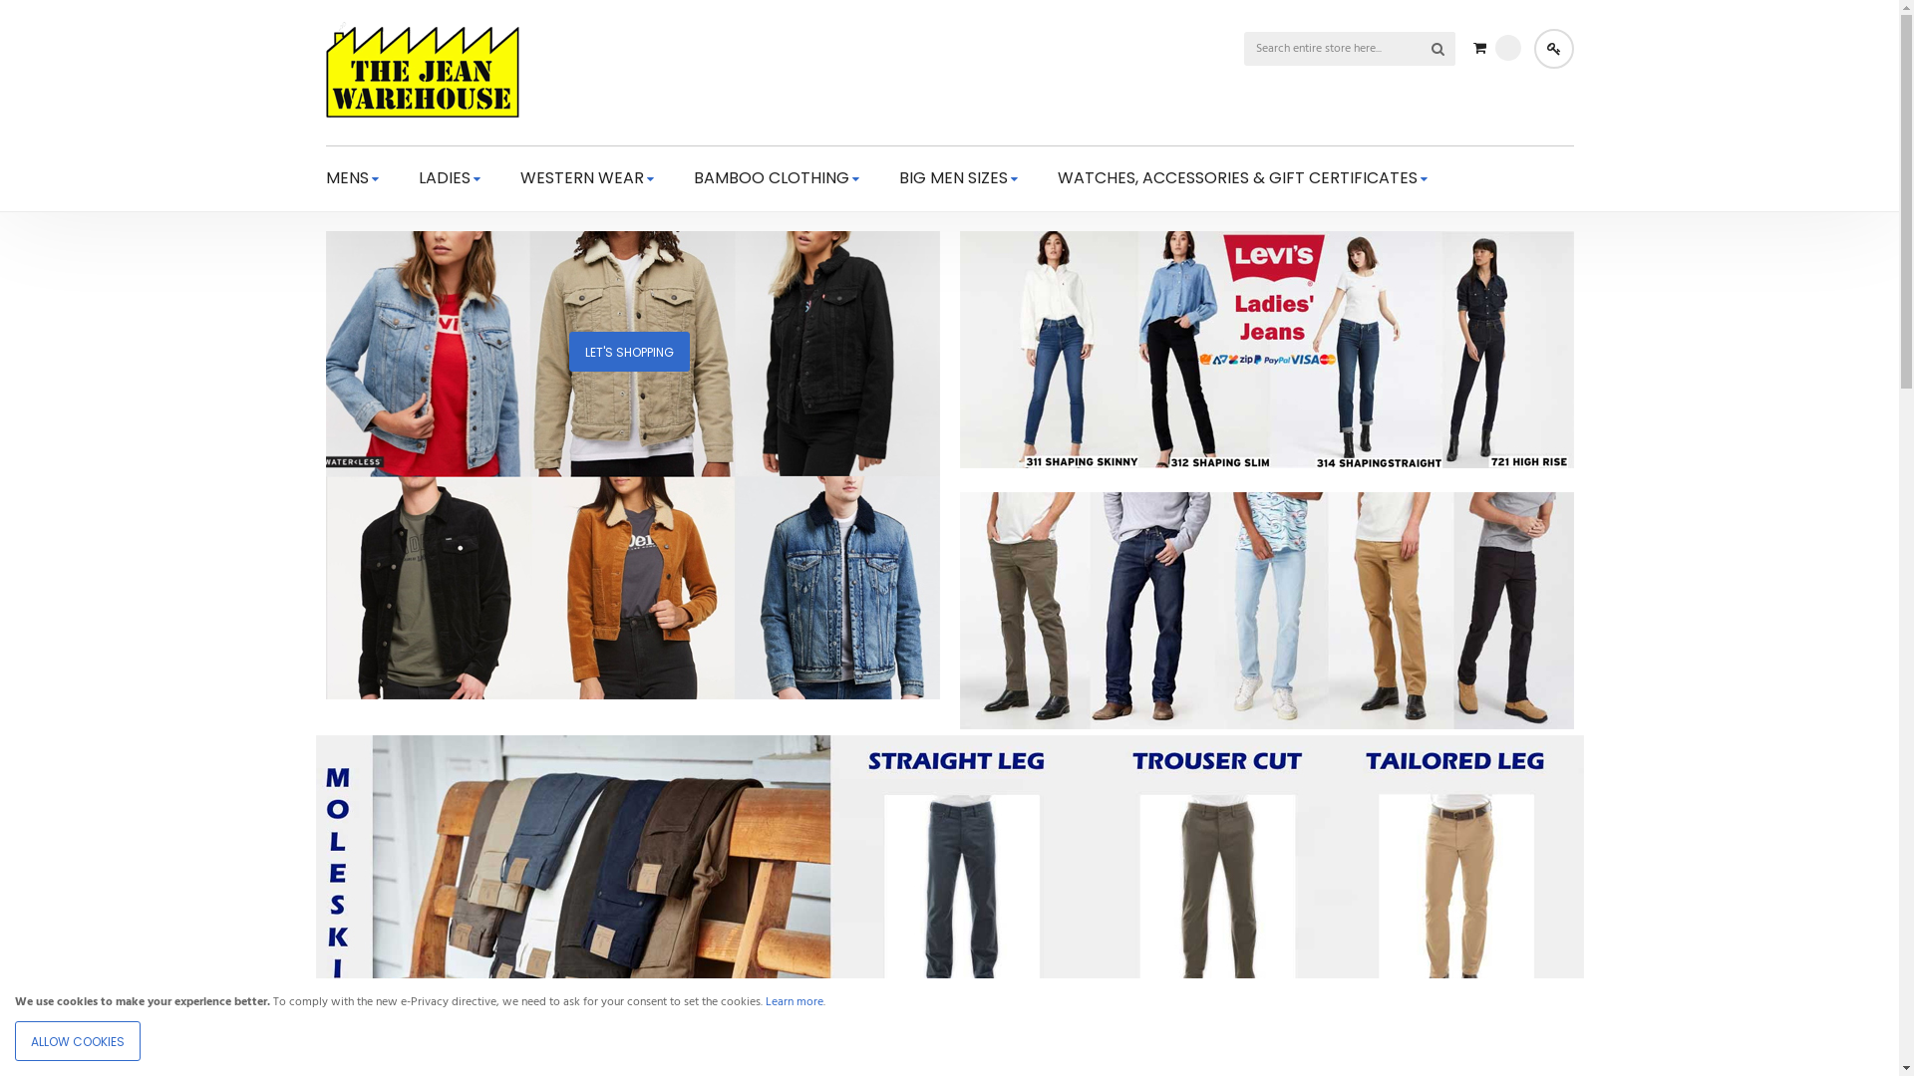 The height and width of the screenshot is (1076, 1914). Describe the element at coordinates (1242, 178) in the screenshot. I see `WATCHES, ACCESSORIES & GIFT CERTIFICATES` at that location.